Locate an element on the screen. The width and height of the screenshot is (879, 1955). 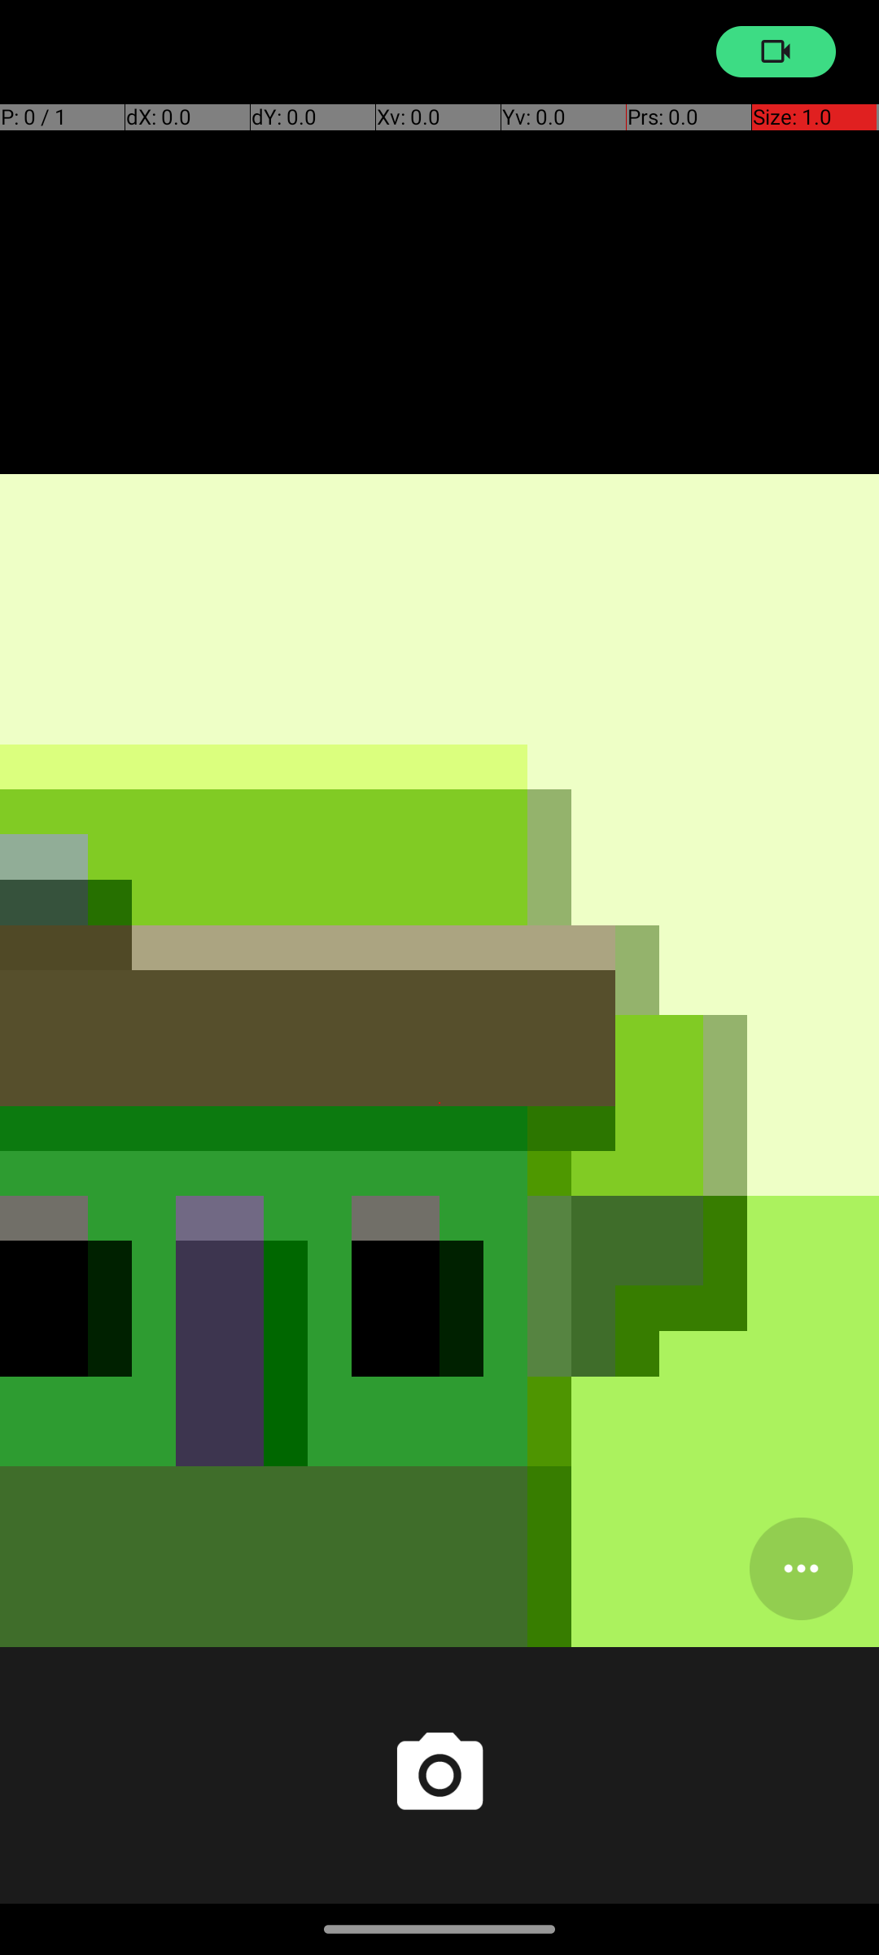
Applications are using your camera. is located at coordinates (776, 52).